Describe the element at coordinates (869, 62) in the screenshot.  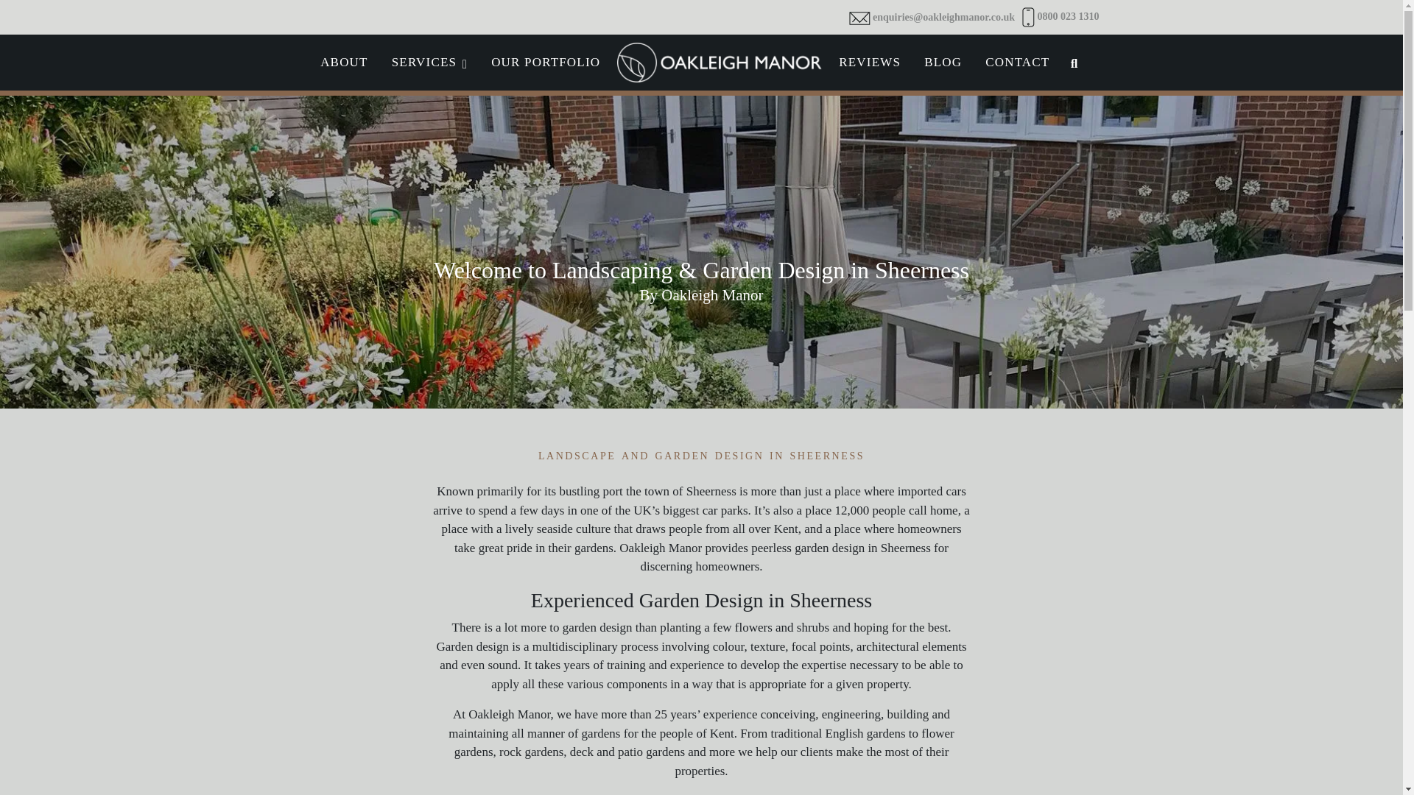
I see `CONTACT` at that location.